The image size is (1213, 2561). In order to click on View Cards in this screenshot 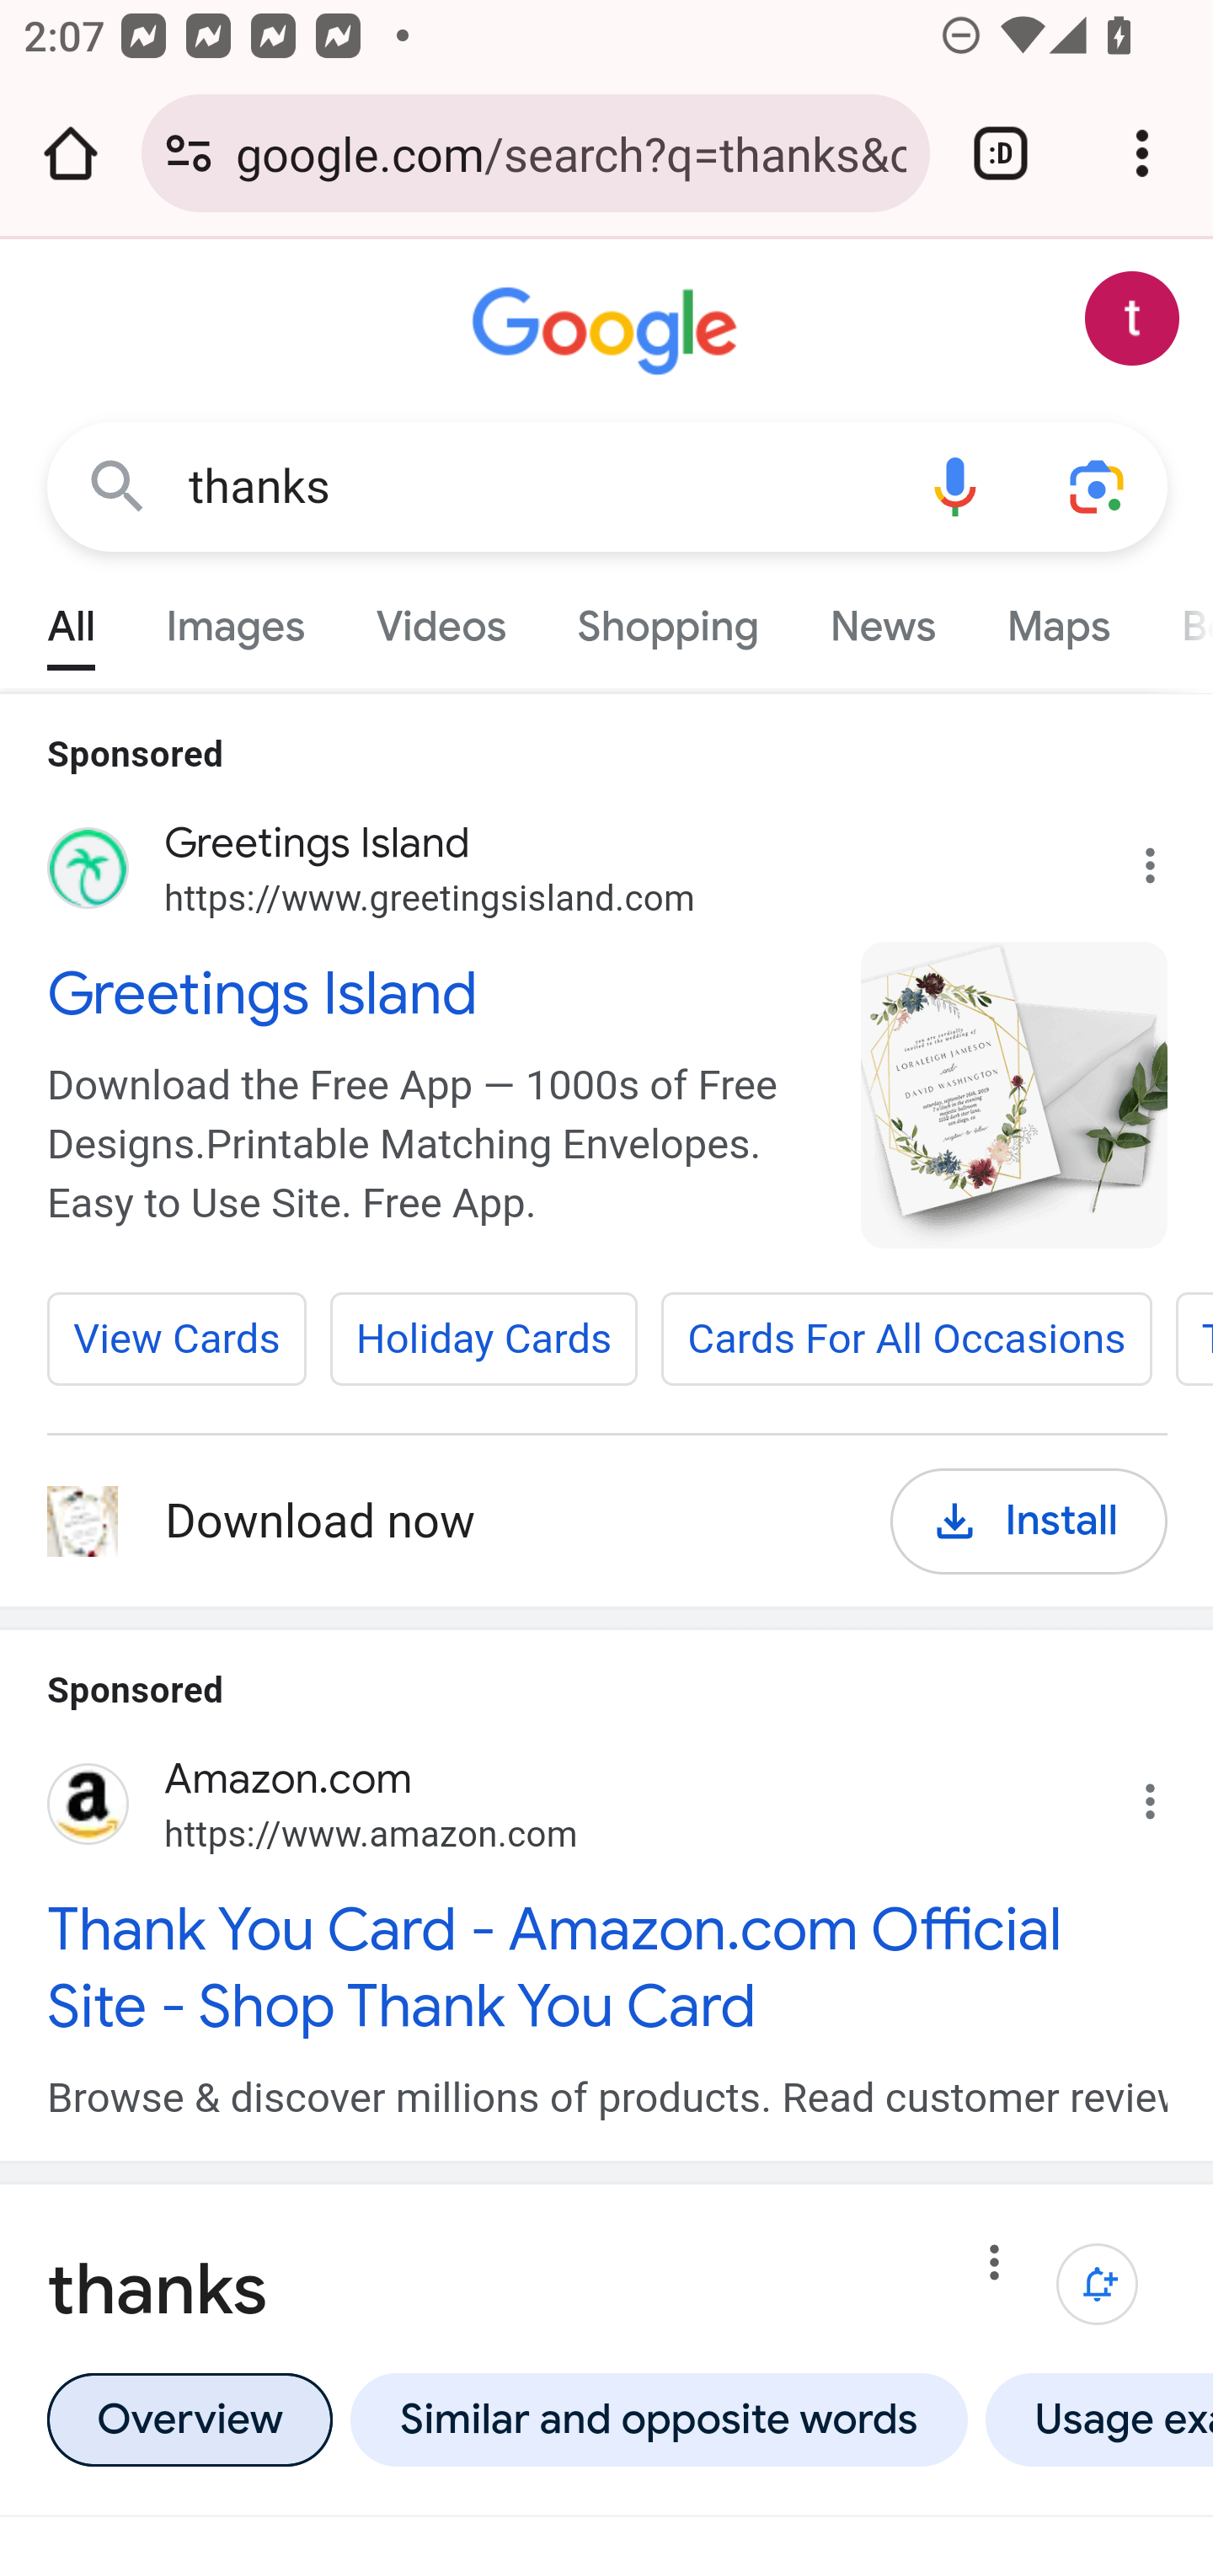, I will do `click(179, 1339)`.